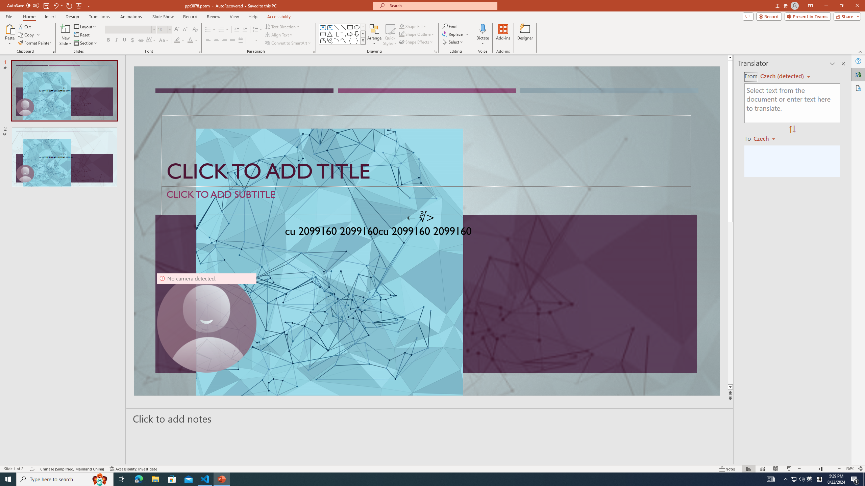 Image resolution: width=865 pixels, height=486 pixels. Describe the element at coordinates (730, 303) in the screenshot. I see `Page down` at that location.